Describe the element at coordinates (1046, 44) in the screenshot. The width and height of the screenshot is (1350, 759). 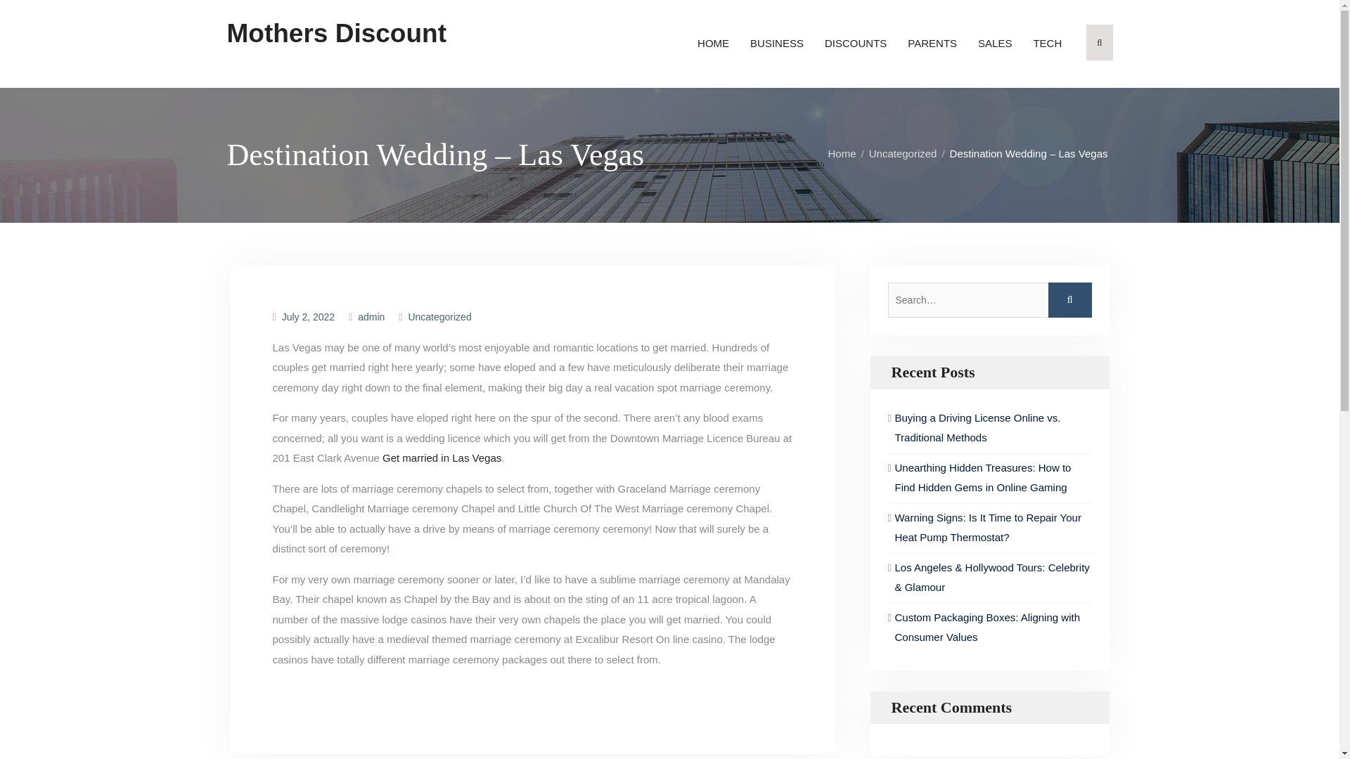
I see `TECH` at that location.